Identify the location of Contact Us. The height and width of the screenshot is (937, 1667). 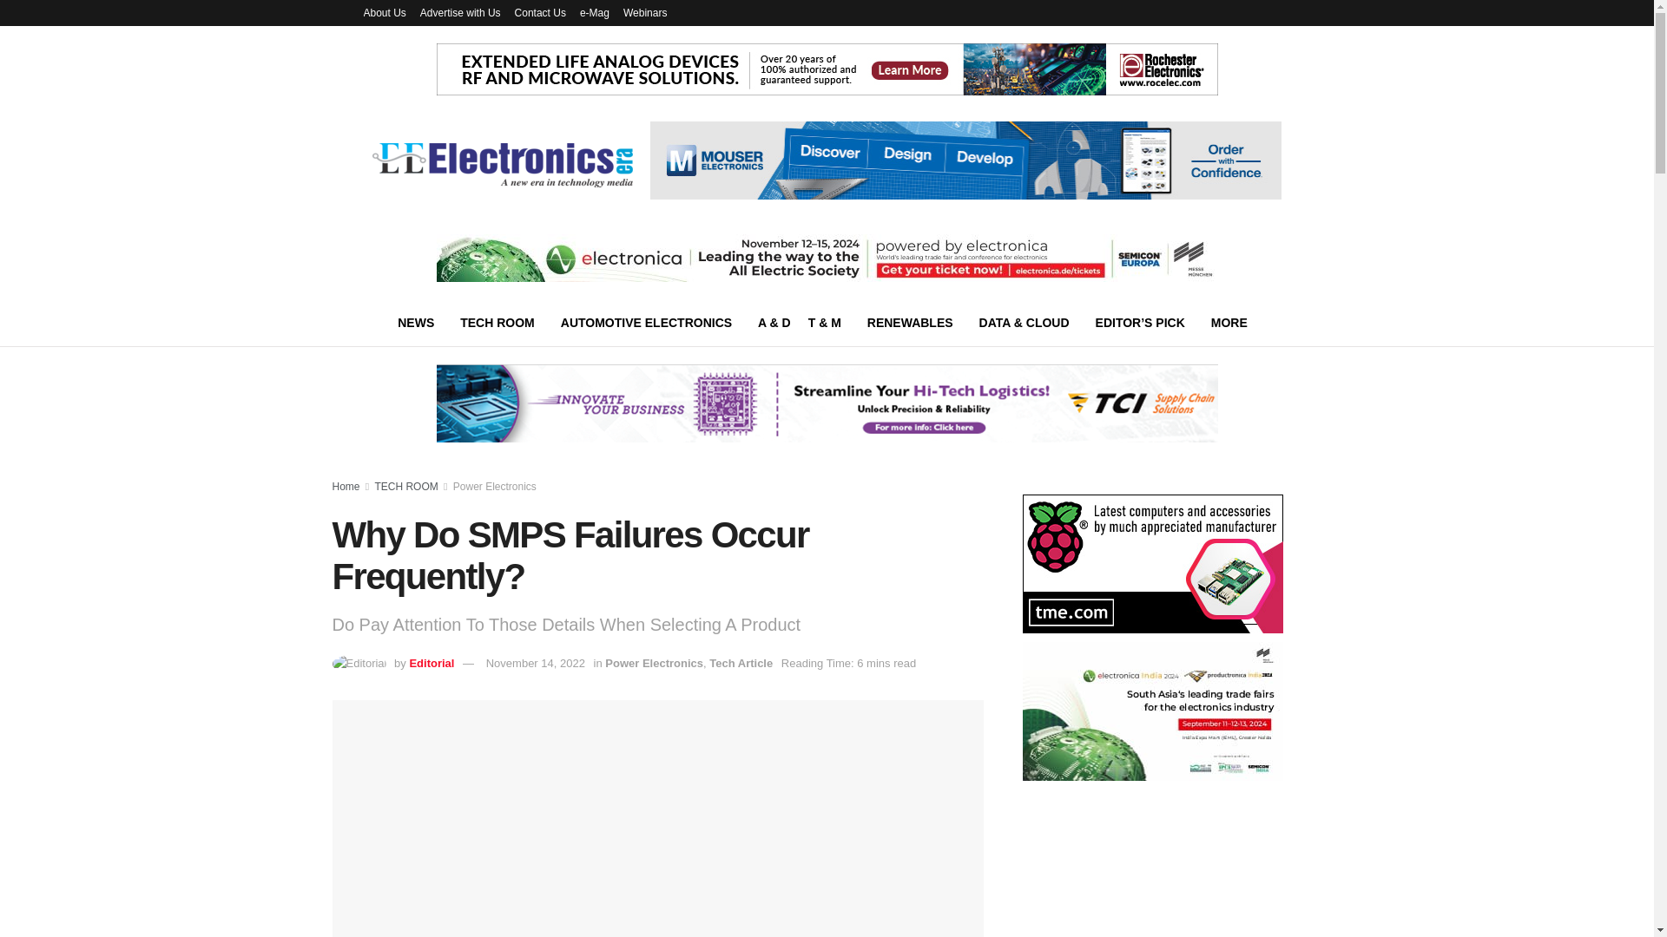
(540, 12).